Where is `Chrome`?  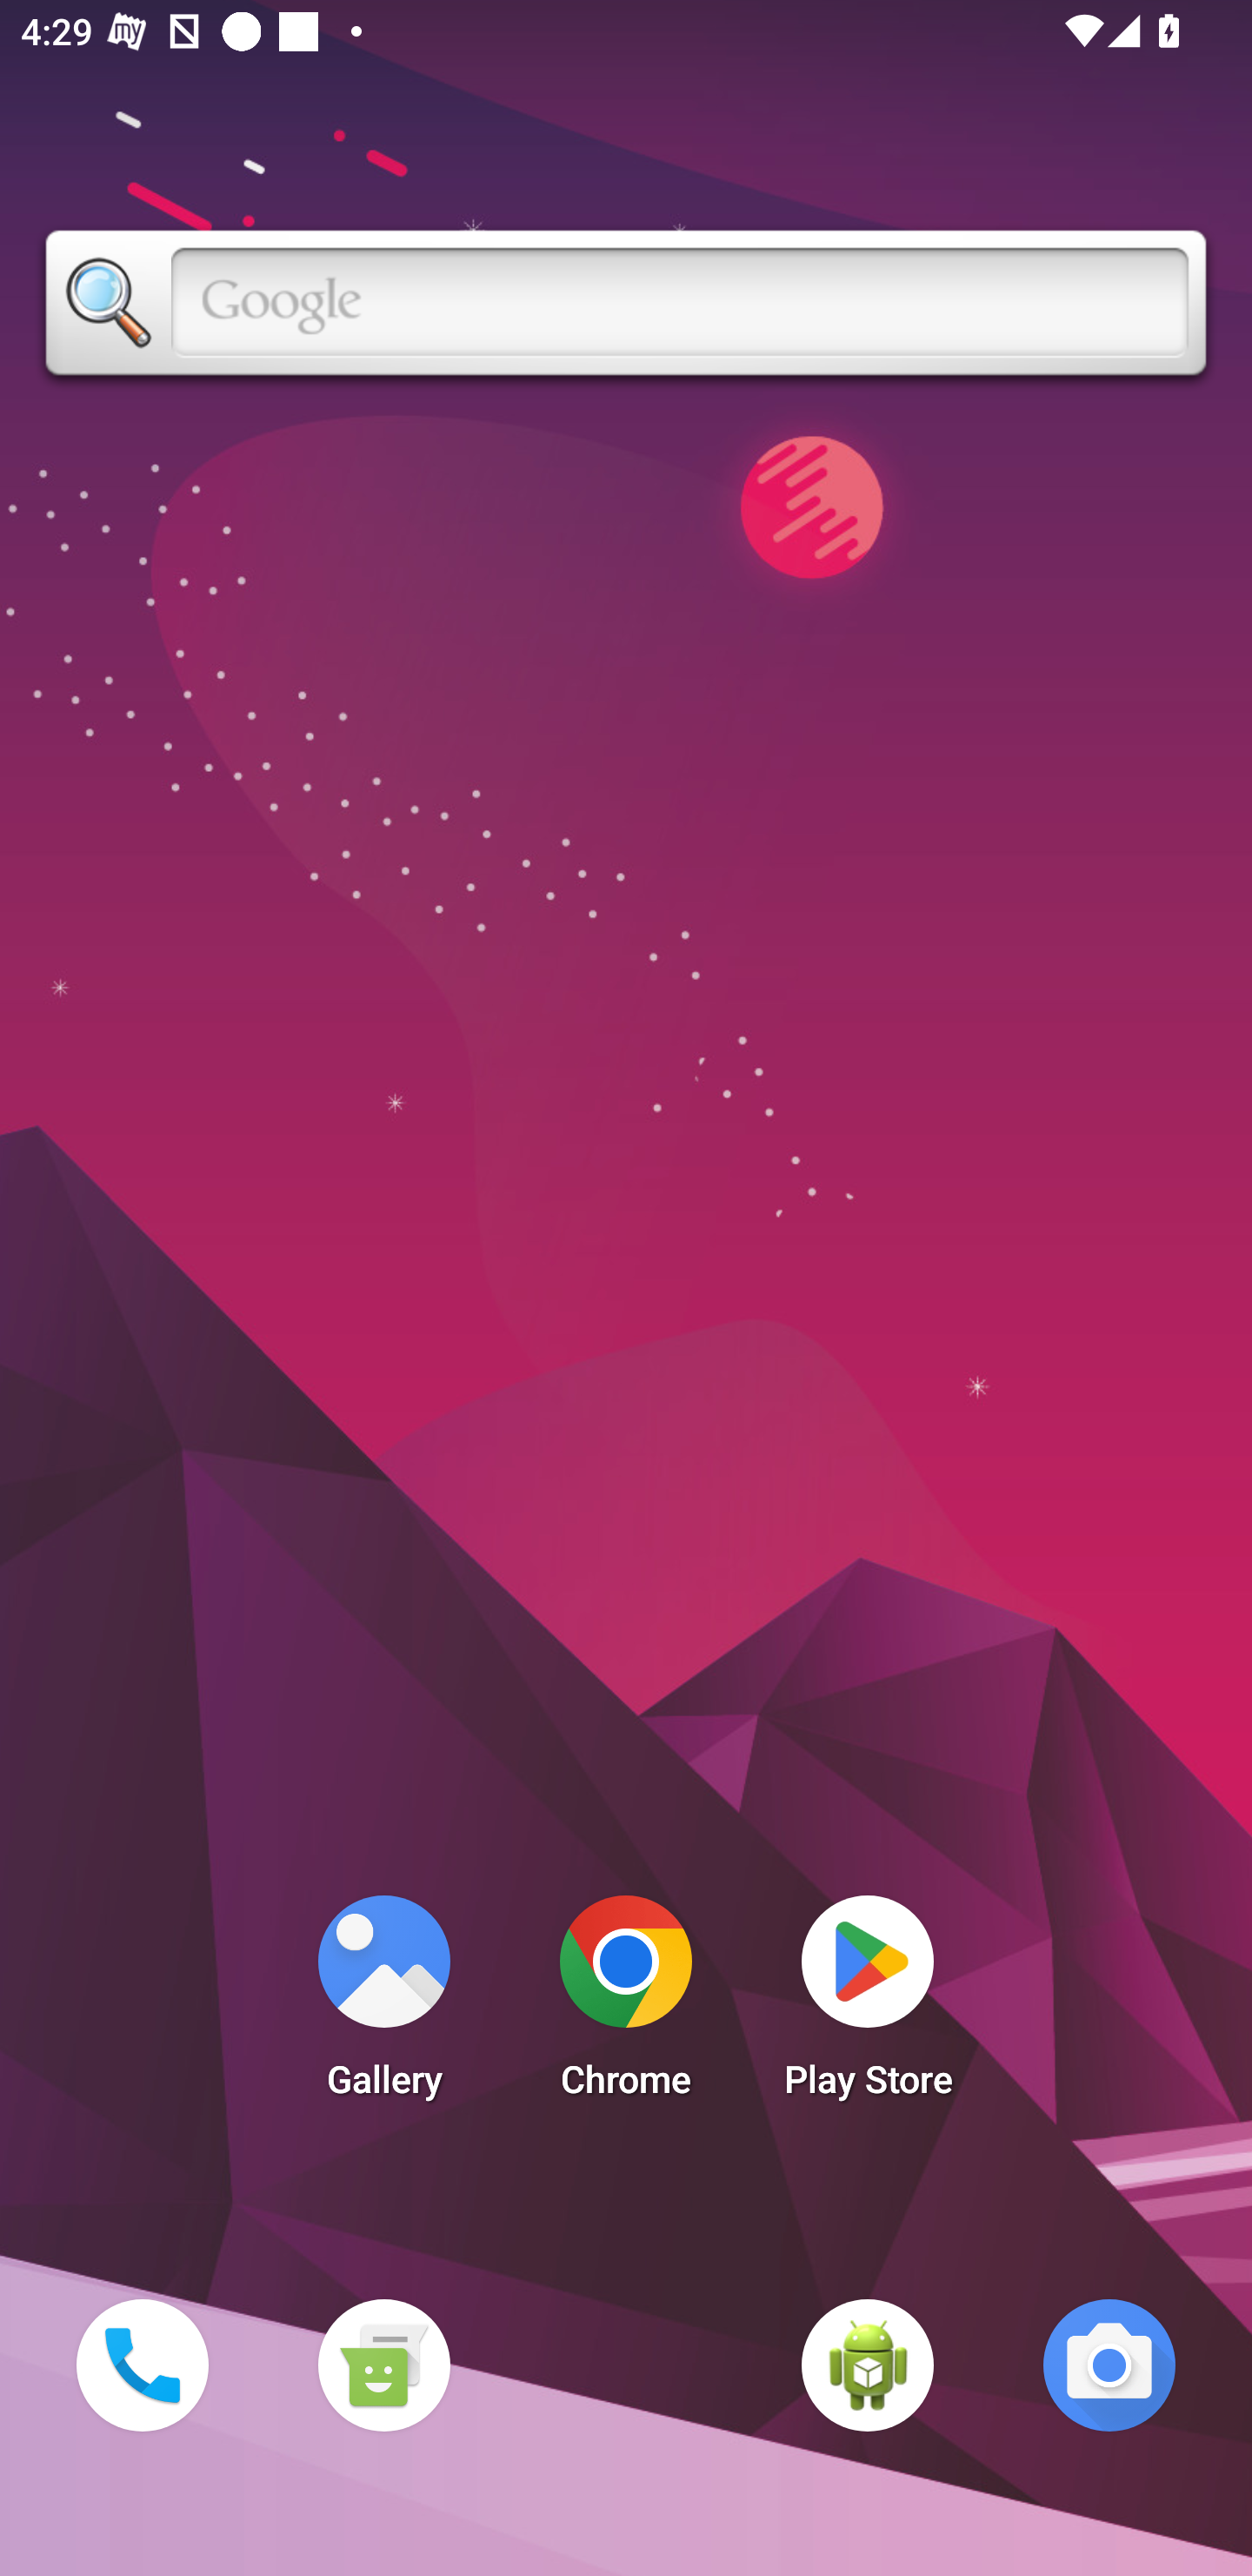
Chrome is located at coordinates (626, 2005).